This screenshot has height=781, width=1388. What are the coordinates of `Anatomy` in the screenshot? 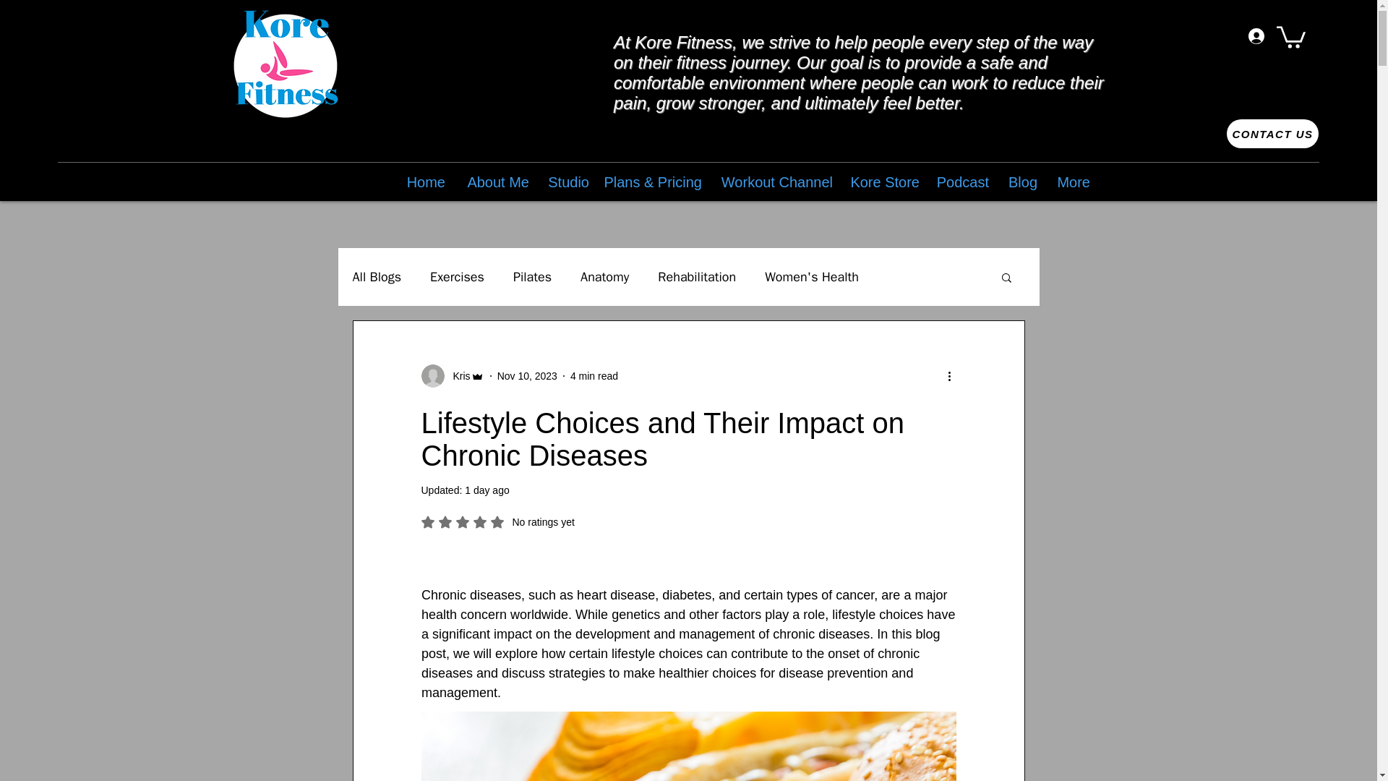 It's located at (604, 277).